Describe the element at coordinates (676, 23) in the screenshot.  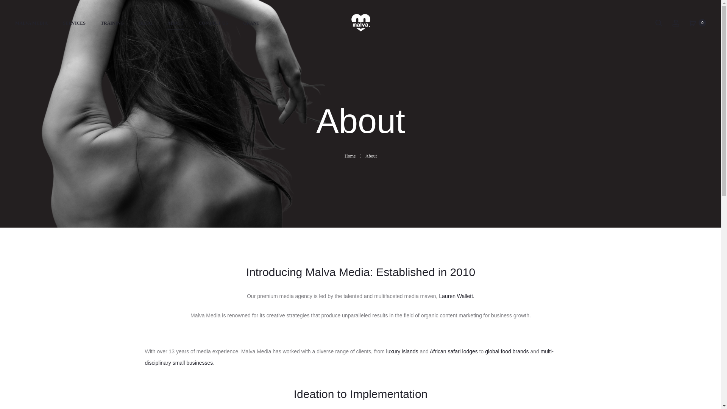
I see `Account` at that location.